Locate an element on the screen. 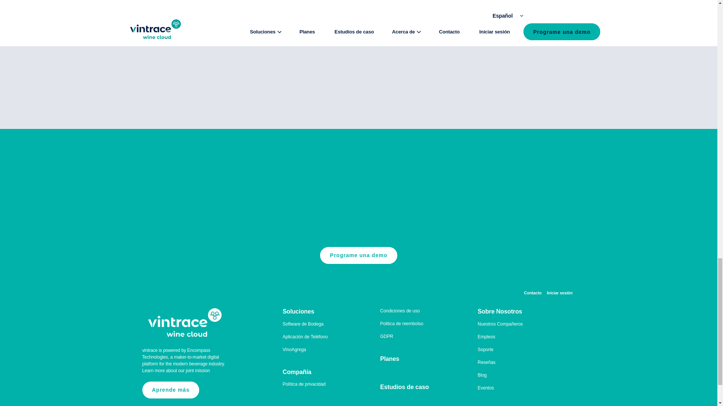  Blog is located at coordinates (482, 375).